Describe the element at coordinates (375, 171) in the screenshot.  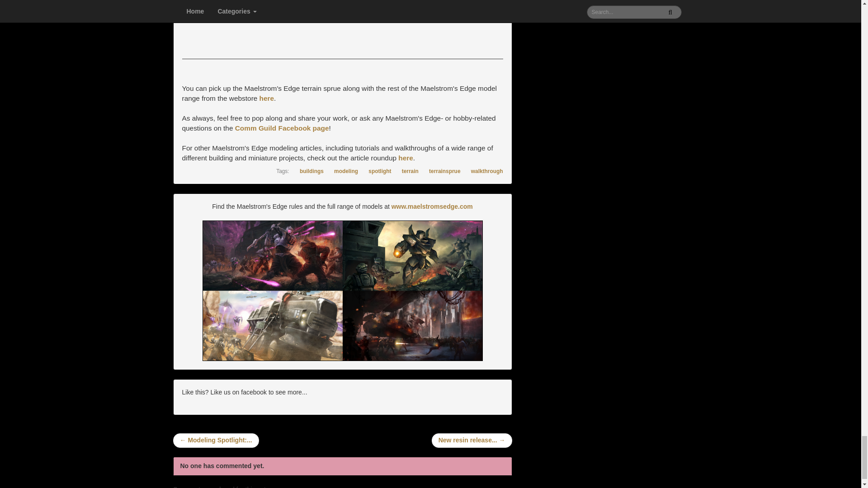
I see `spotlight` at that location.